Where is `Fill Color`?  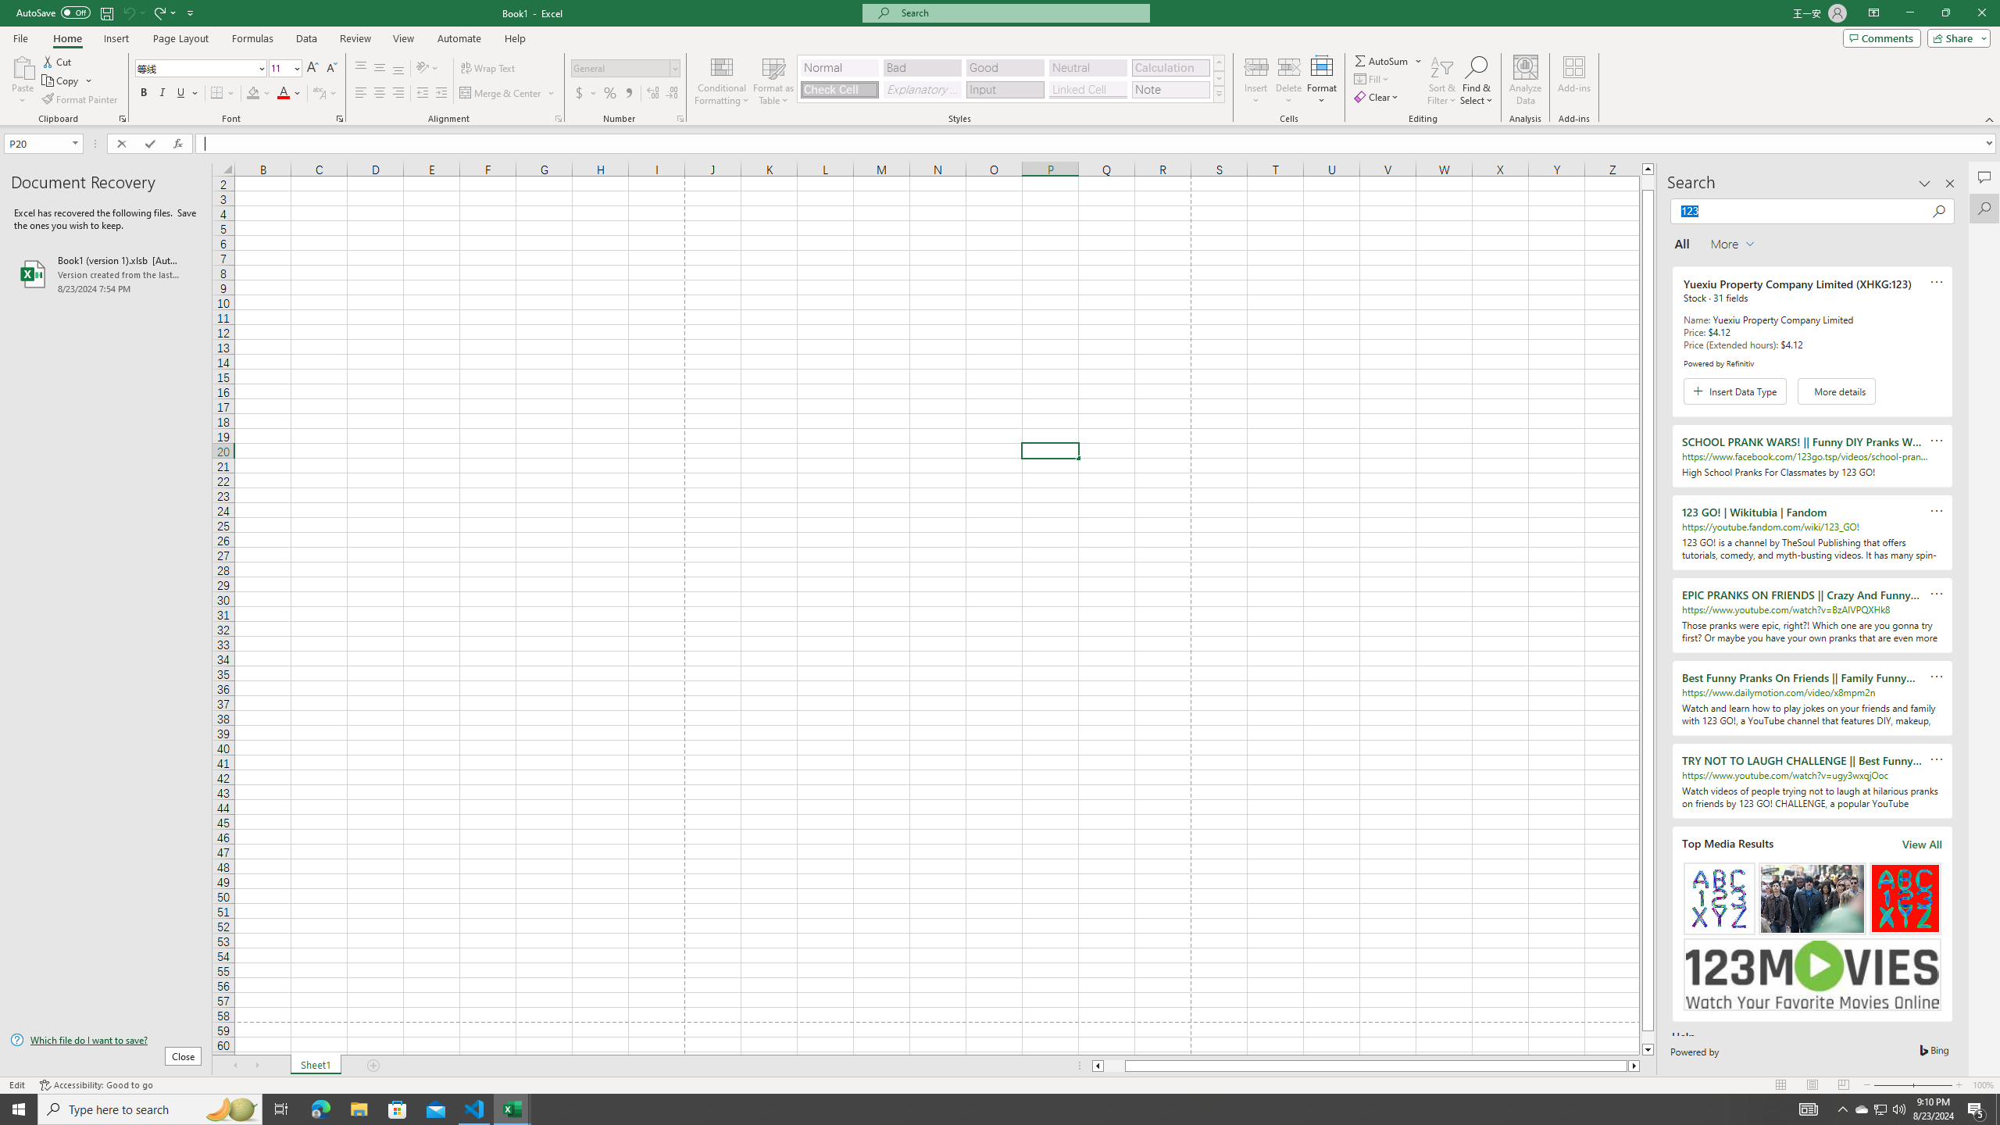
Fill Color is located at coordinates (259, 94).